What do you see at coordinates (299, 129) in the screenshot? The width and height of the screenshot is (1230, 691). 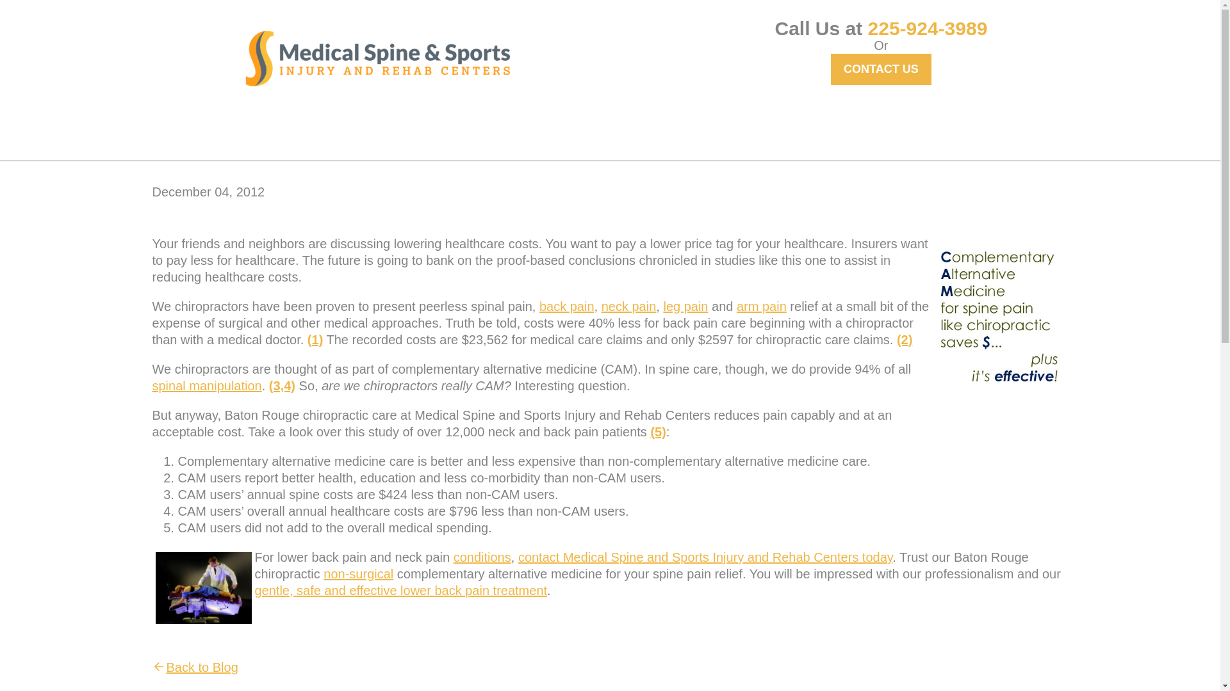 I see `GET RELIEF` at bounding box center [299, 129].